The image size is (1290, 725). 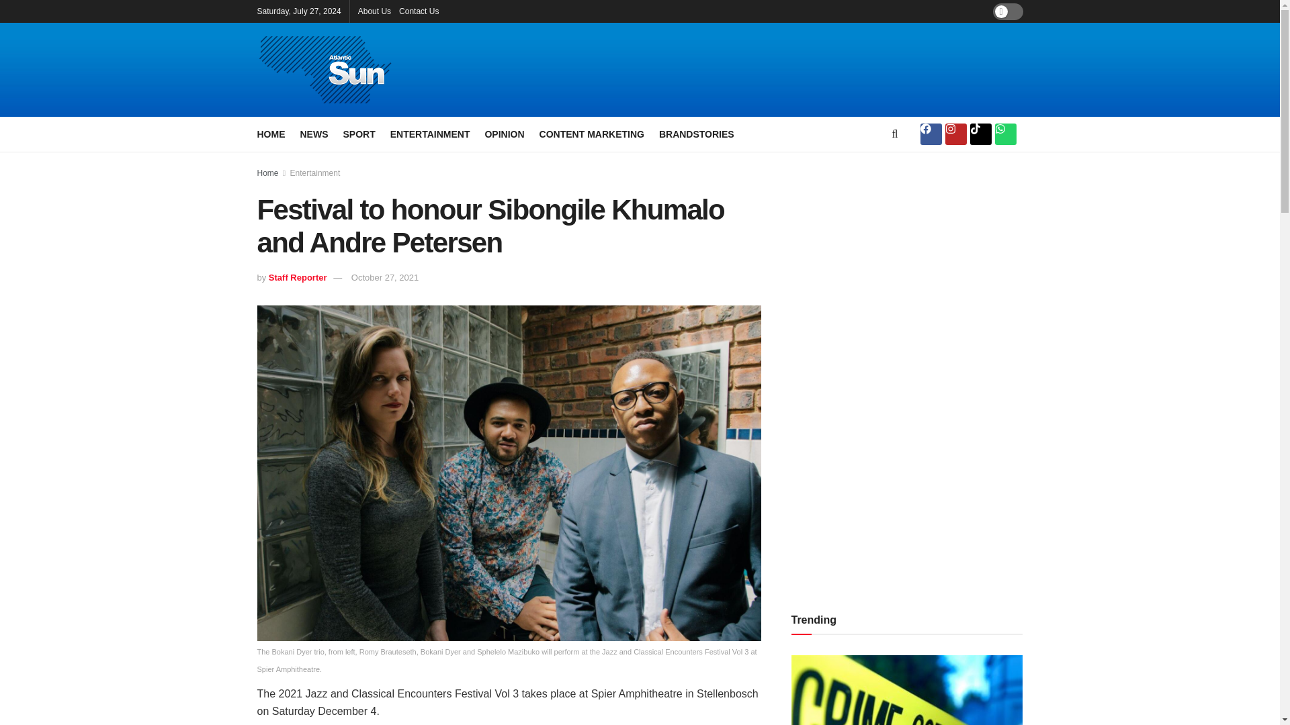 What do you see at coordinates (591, 134) in the screenshot?
I see `CONTENT MARKETING` at bounding box center [591, 134].